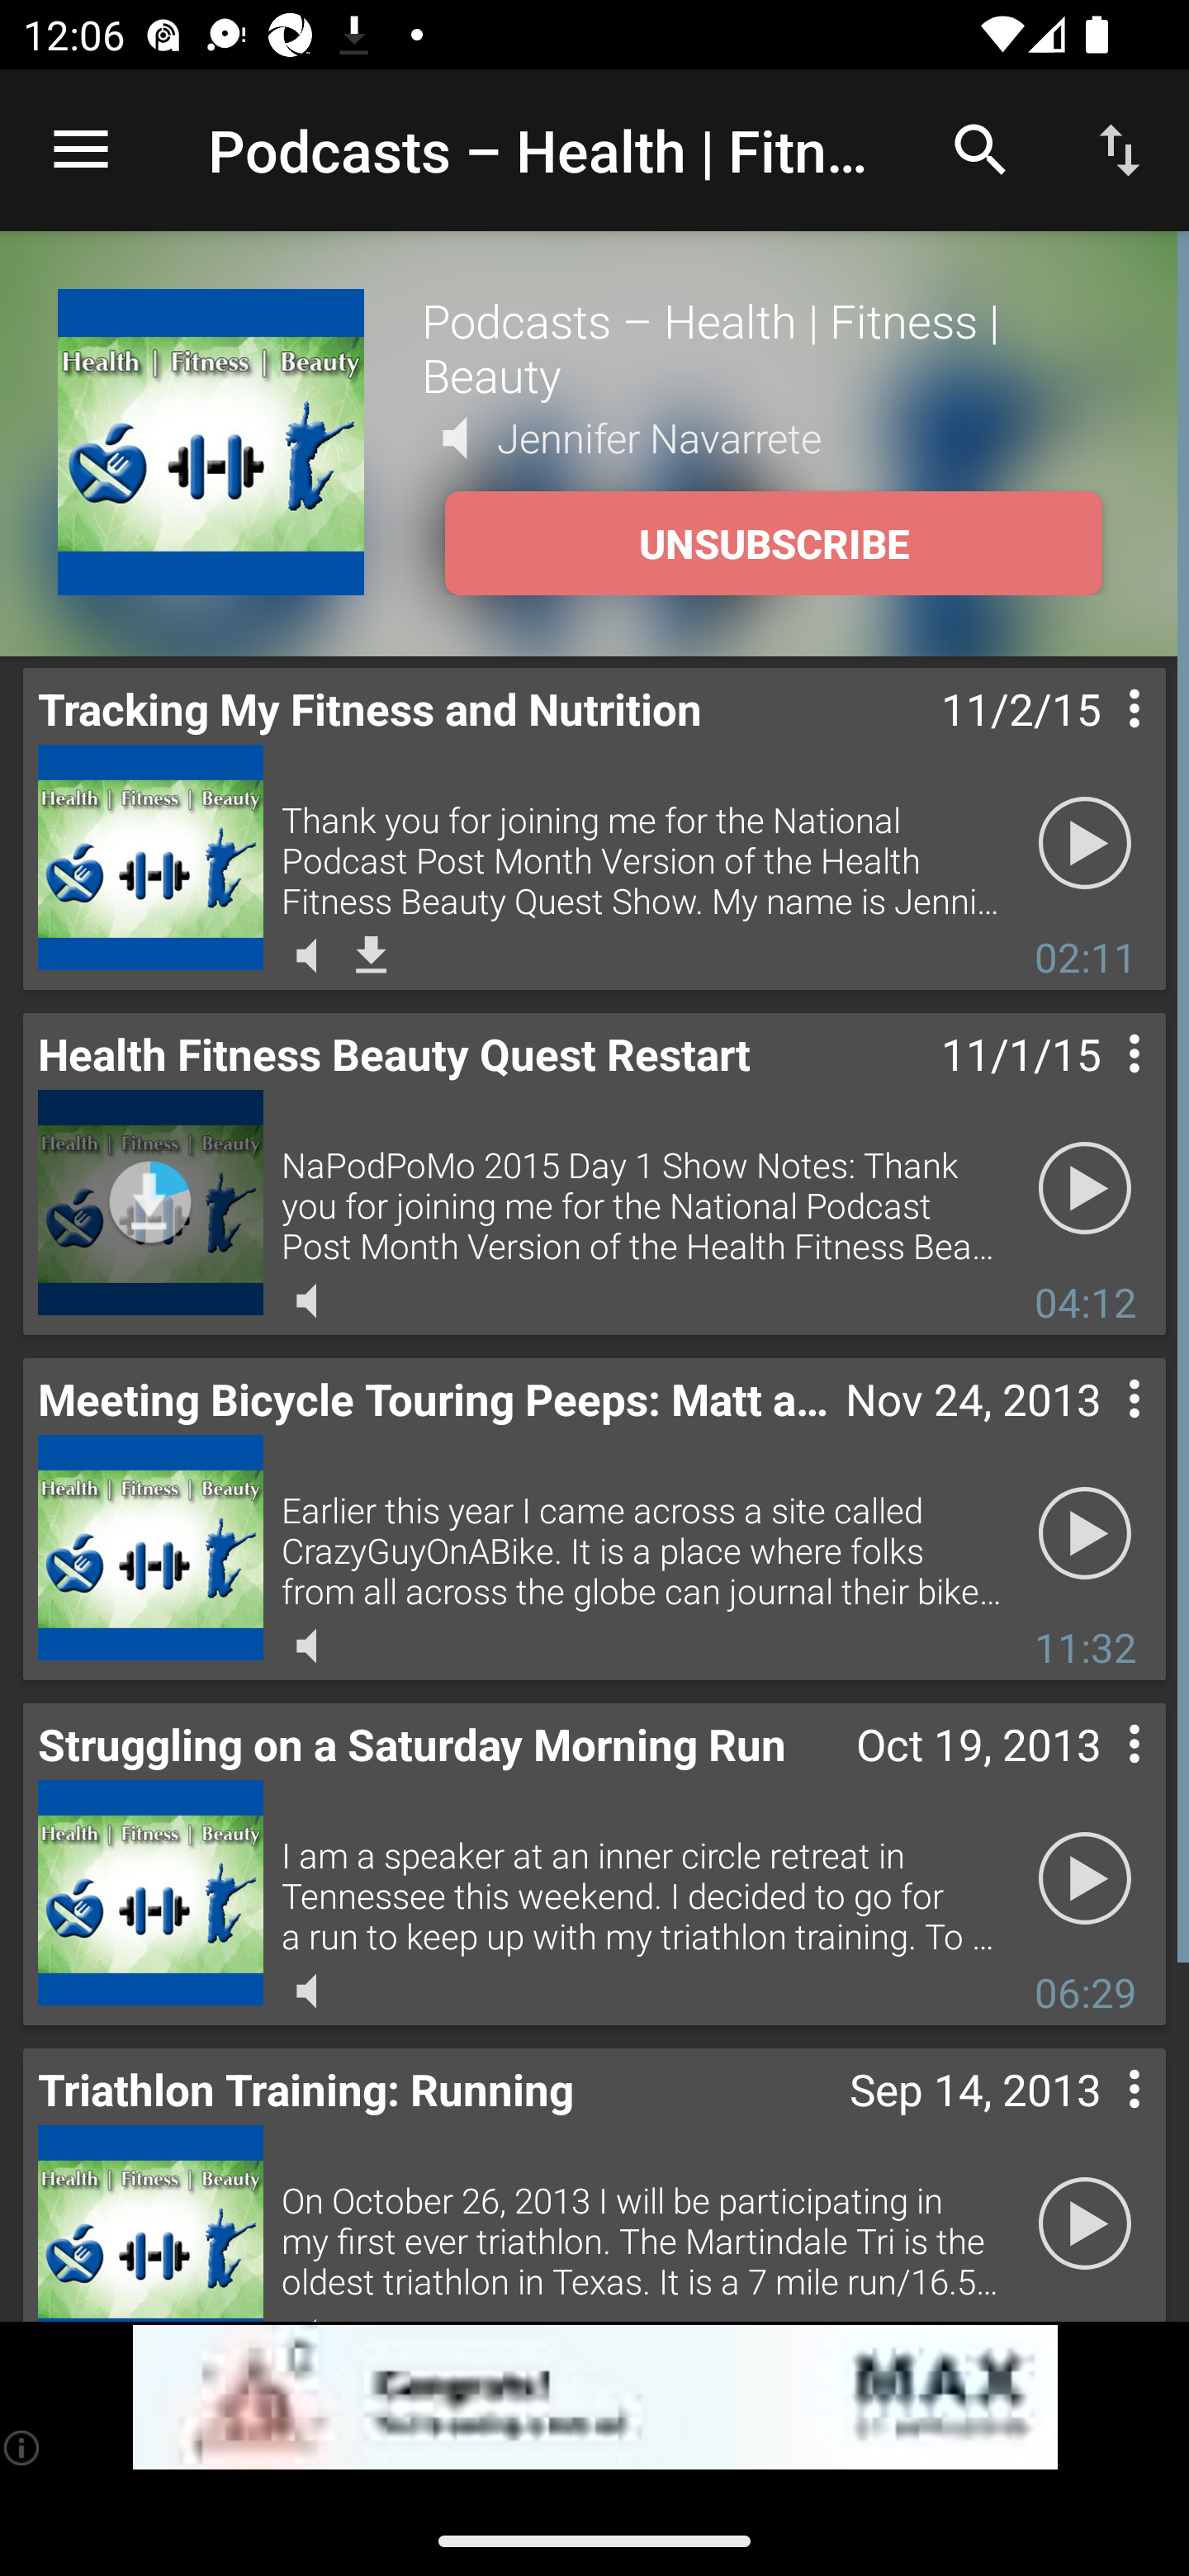 The image size is (1189, 2576). I want to click on Play, so click(1085, 2224).